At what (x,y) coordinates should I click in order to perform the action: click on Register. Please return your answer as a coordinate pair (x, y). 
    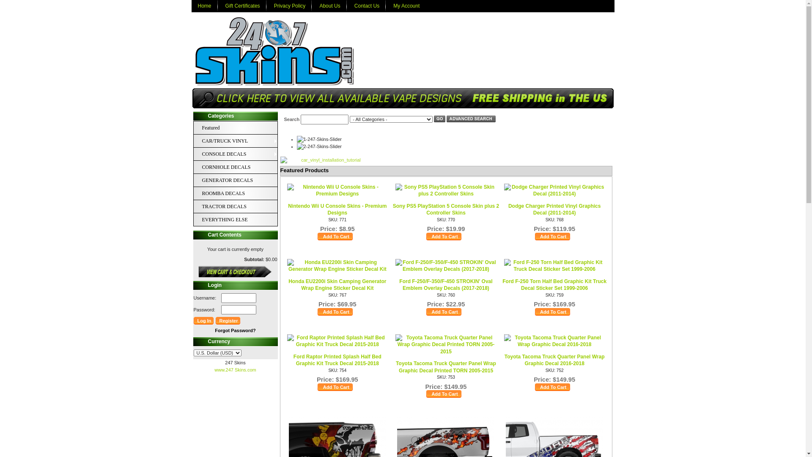
    Looking at the image, I should click on (228, 321).